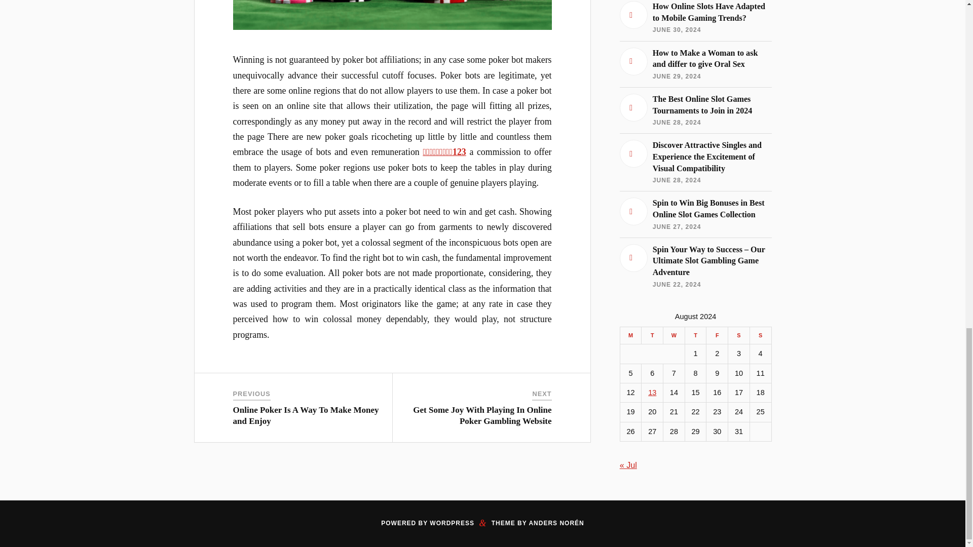  Describe the element at coordinates (482, 415) in the screenshot. I see `Get Some Joy With Playing In Online Poker Gambling Website` at that location.